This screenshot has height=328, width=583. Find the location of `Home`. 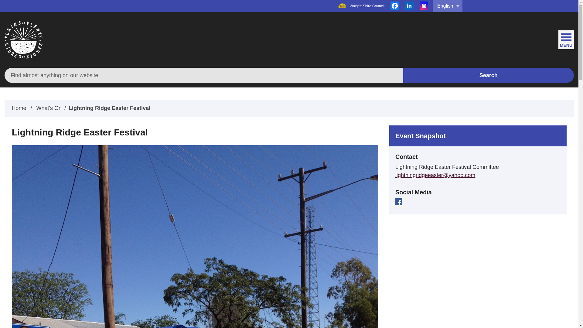

Home is located at coordinates (19, 108).